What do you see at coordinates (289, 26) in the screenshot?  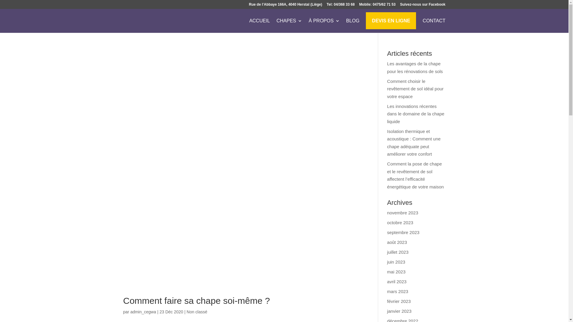 I see `CHAPES` at bounding box center [289, 26].